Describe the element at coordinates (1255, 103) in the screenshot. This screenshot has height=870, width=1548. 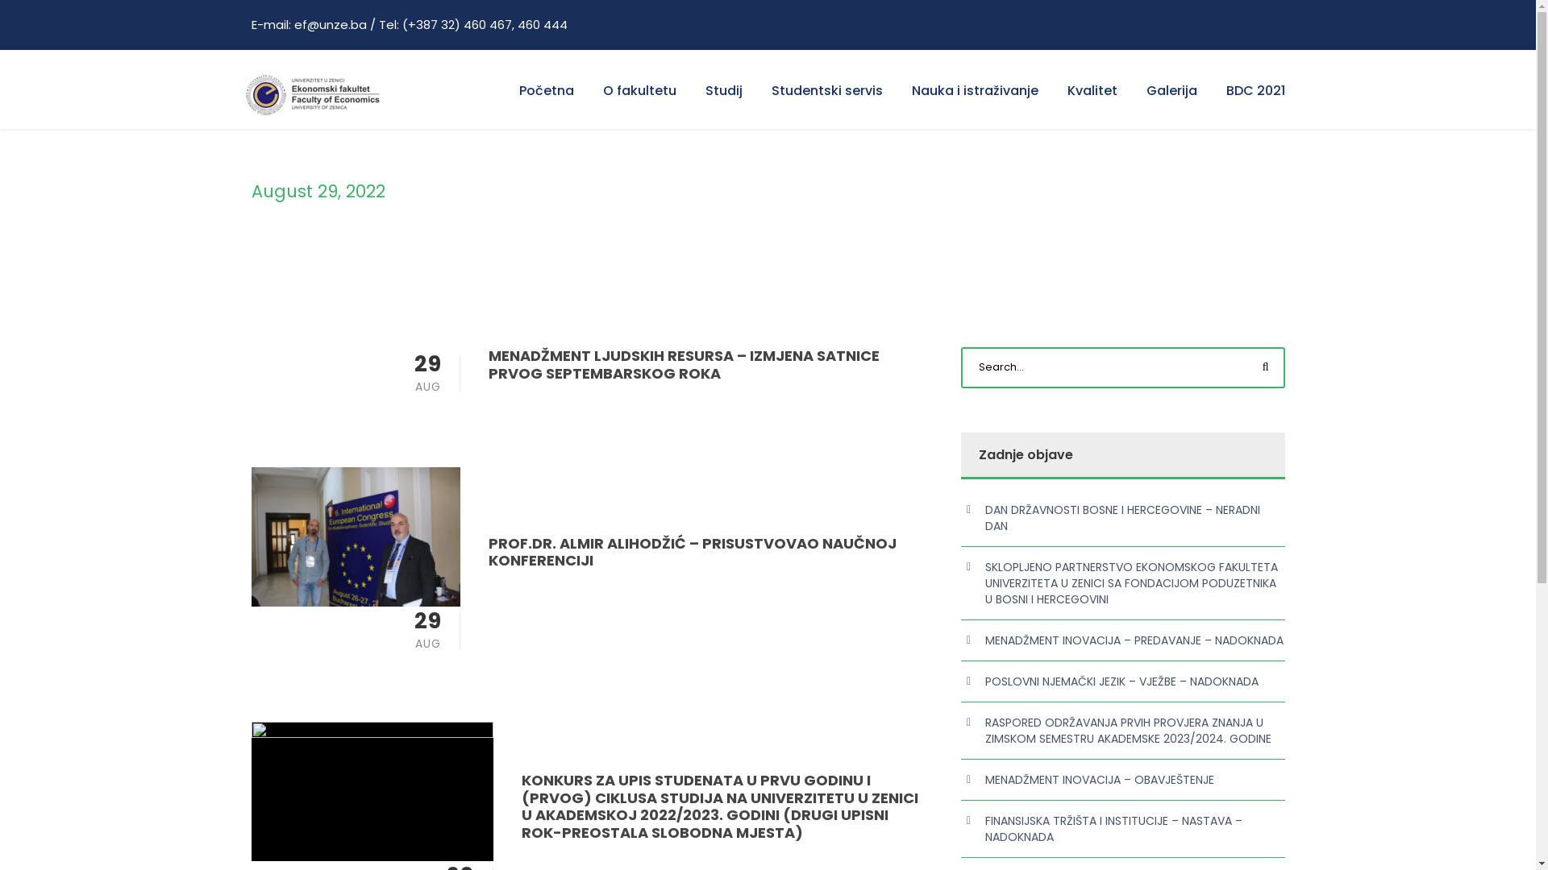
I see `BDC 2021` at that location.